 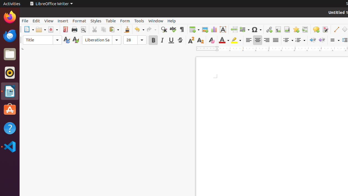 I want to click on Rhythmbox, so click(x=10, y=73).